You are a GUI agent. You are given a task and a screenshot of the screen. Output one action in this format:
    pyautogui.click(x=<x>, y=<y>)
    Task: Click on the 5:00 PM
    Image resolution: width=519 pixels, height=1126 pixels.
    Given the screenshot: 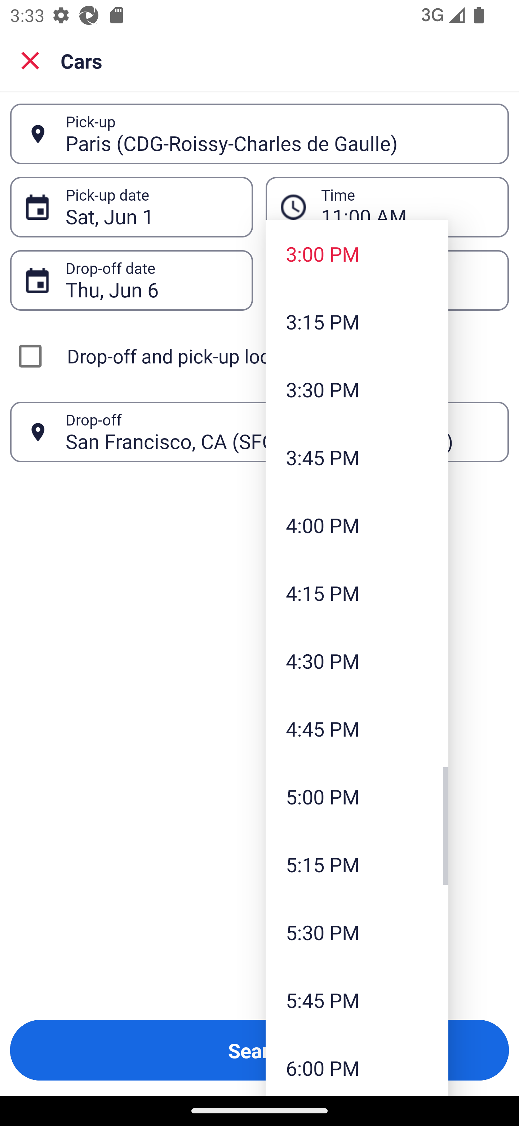 What is the action you would take?
    pyautogui.click(x=357, y=797)
    